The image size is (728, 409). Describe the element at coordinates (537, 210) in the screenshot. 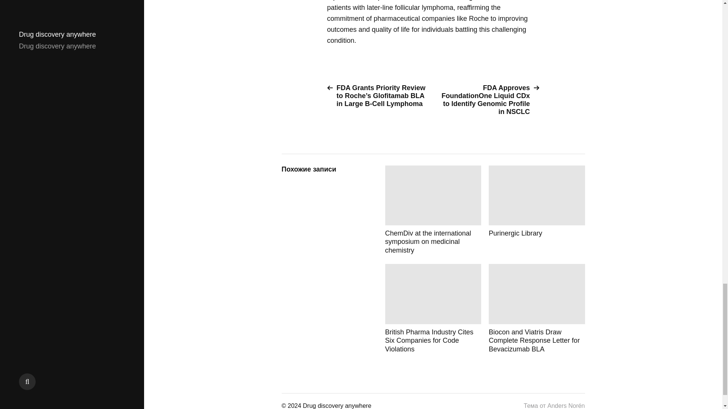

I see `Purinergic Library` at that location.